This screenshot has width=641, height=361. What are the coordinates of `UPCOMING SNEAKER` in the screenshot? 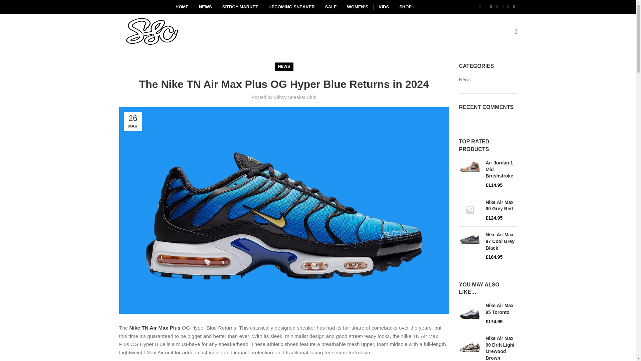 It's located at (292, 7).